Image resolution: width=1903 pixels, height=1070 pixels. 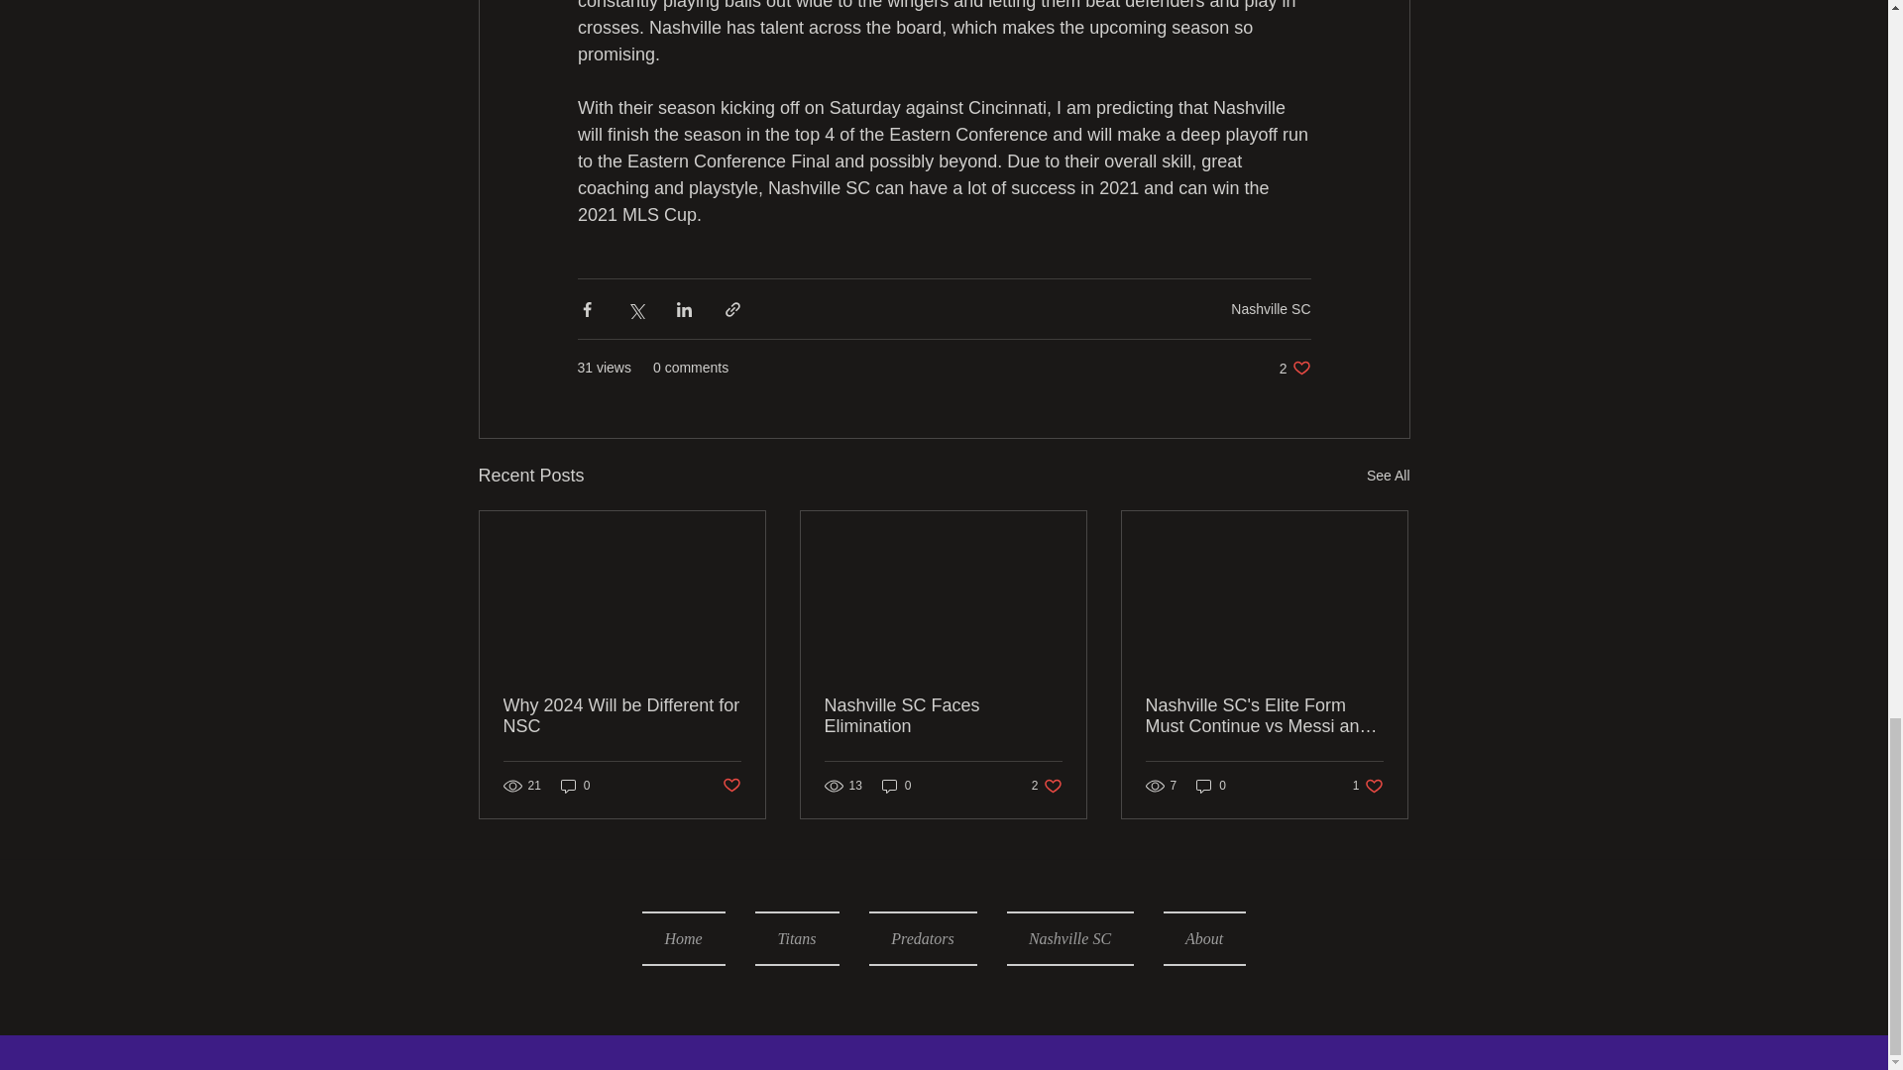 What do you see at coordinates (1388, 476) in the screenshot?
I see `0` at bounding box center [1388, 476].